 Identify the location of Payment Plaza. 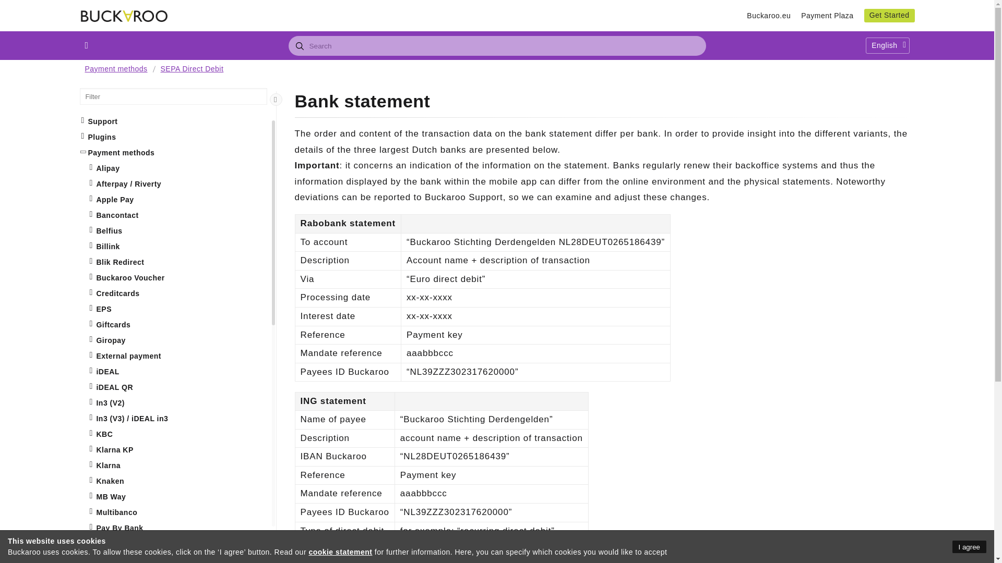
(827, 16).